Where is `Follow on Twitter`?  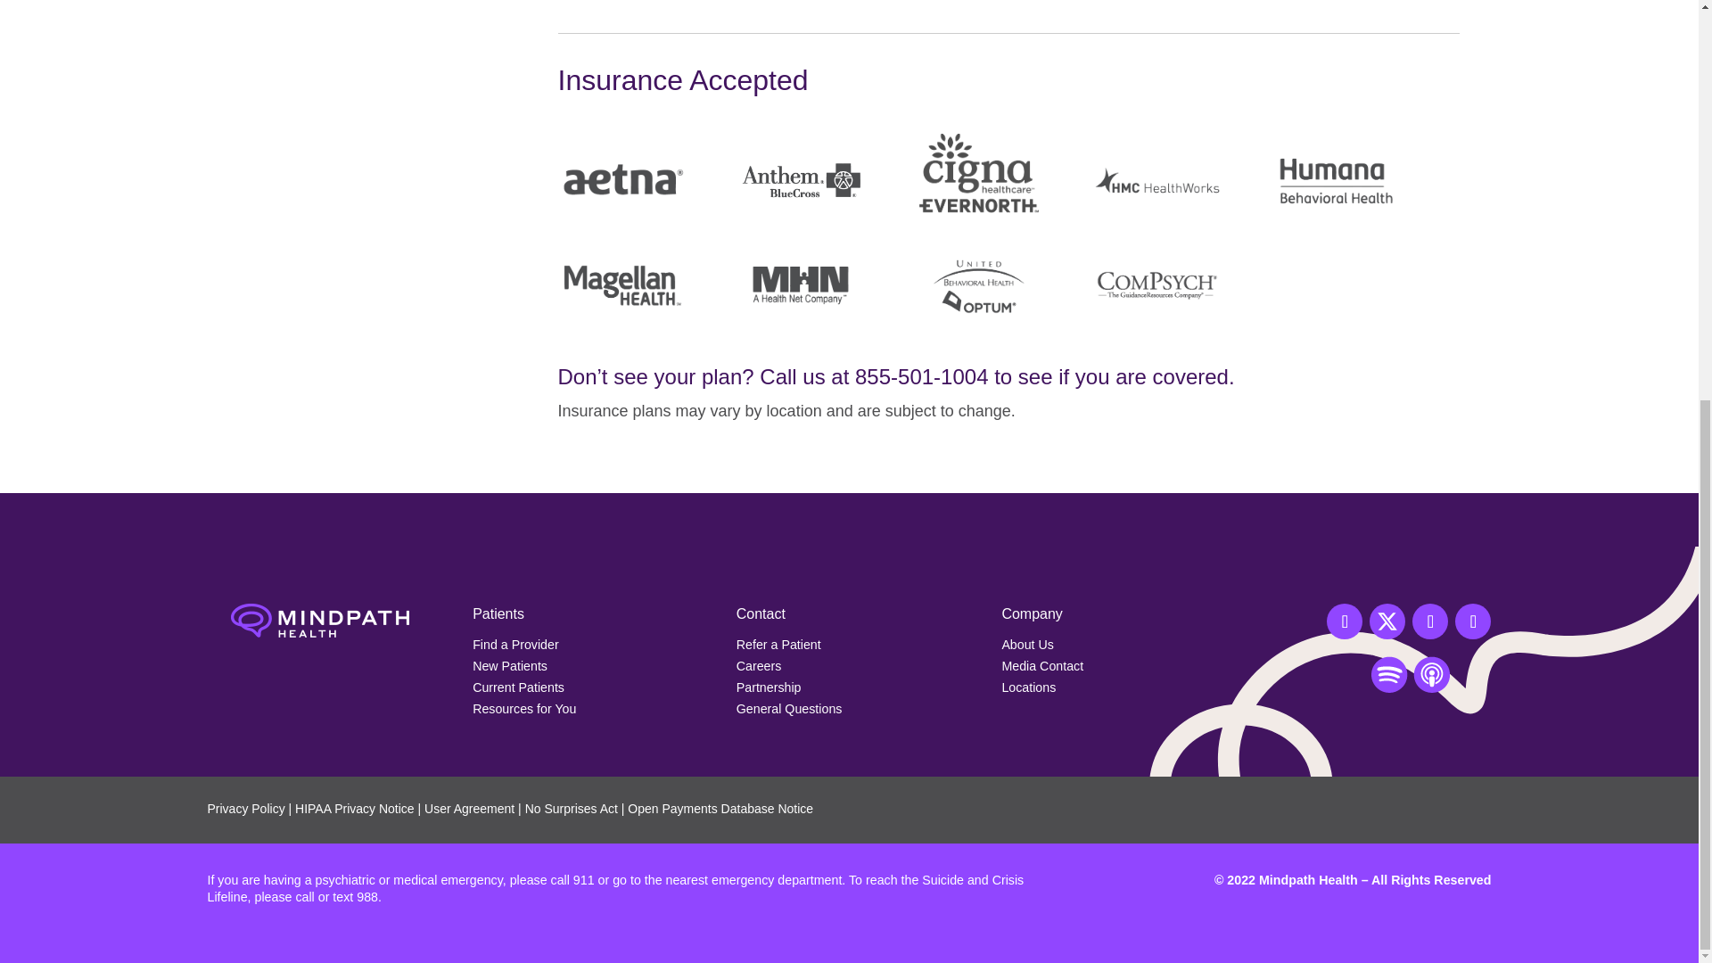 Follow on Twitter is located at coordinates (1387, 621).